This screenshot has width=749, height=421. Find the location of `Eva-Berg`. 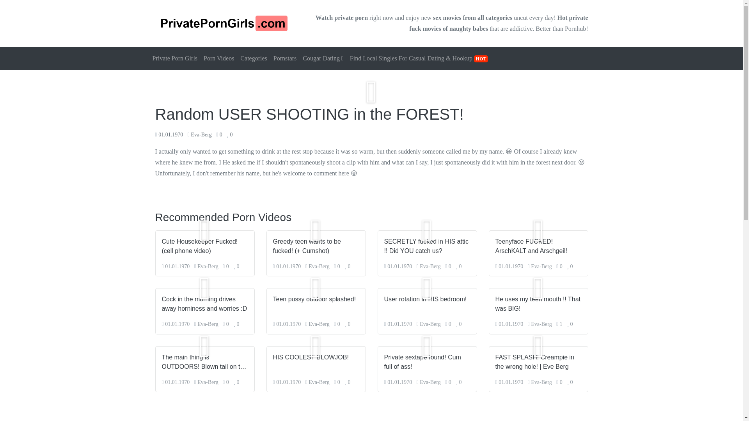

Eva-Berg is located at coordinates (208, 267).